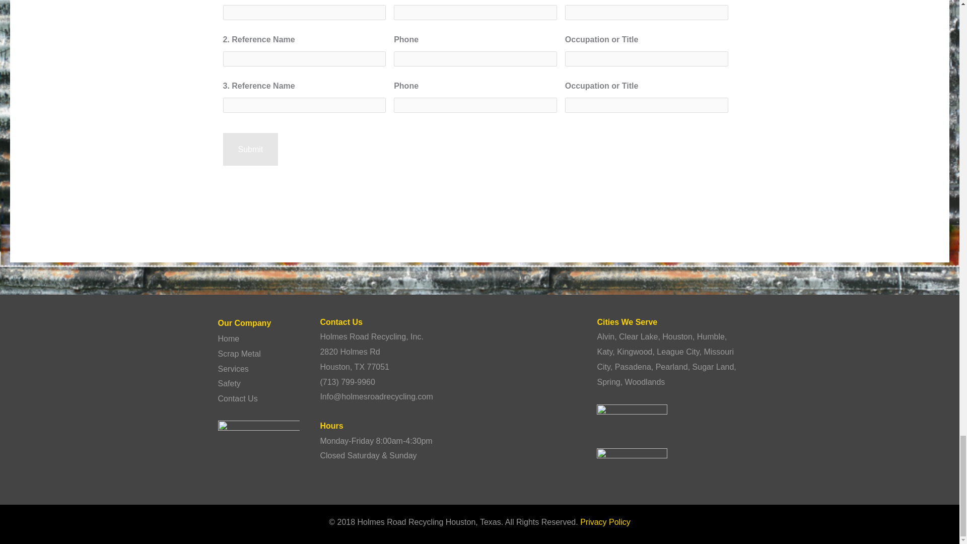 This screenshot has height=544, width=967. Describe the element at coordinates (250, 149) in the screenshot. I see `Submit` at that location.